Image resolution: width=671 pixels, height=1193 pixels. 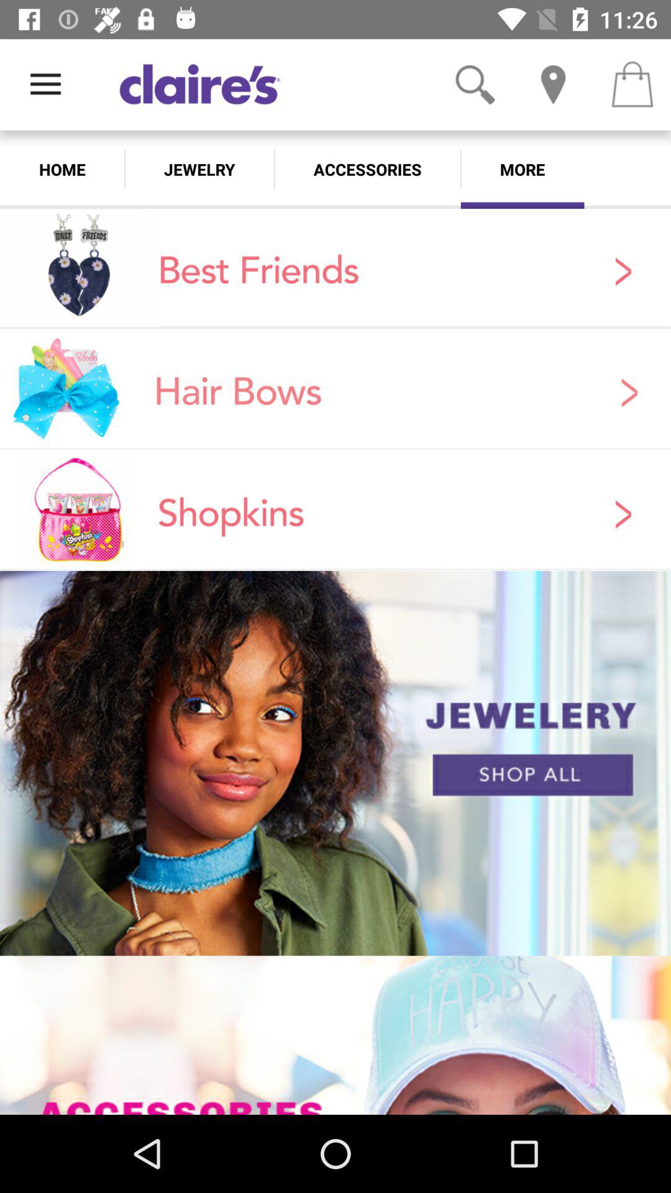 I want to click on turn off icon next to jewelry app, so click(x=367, y=169).